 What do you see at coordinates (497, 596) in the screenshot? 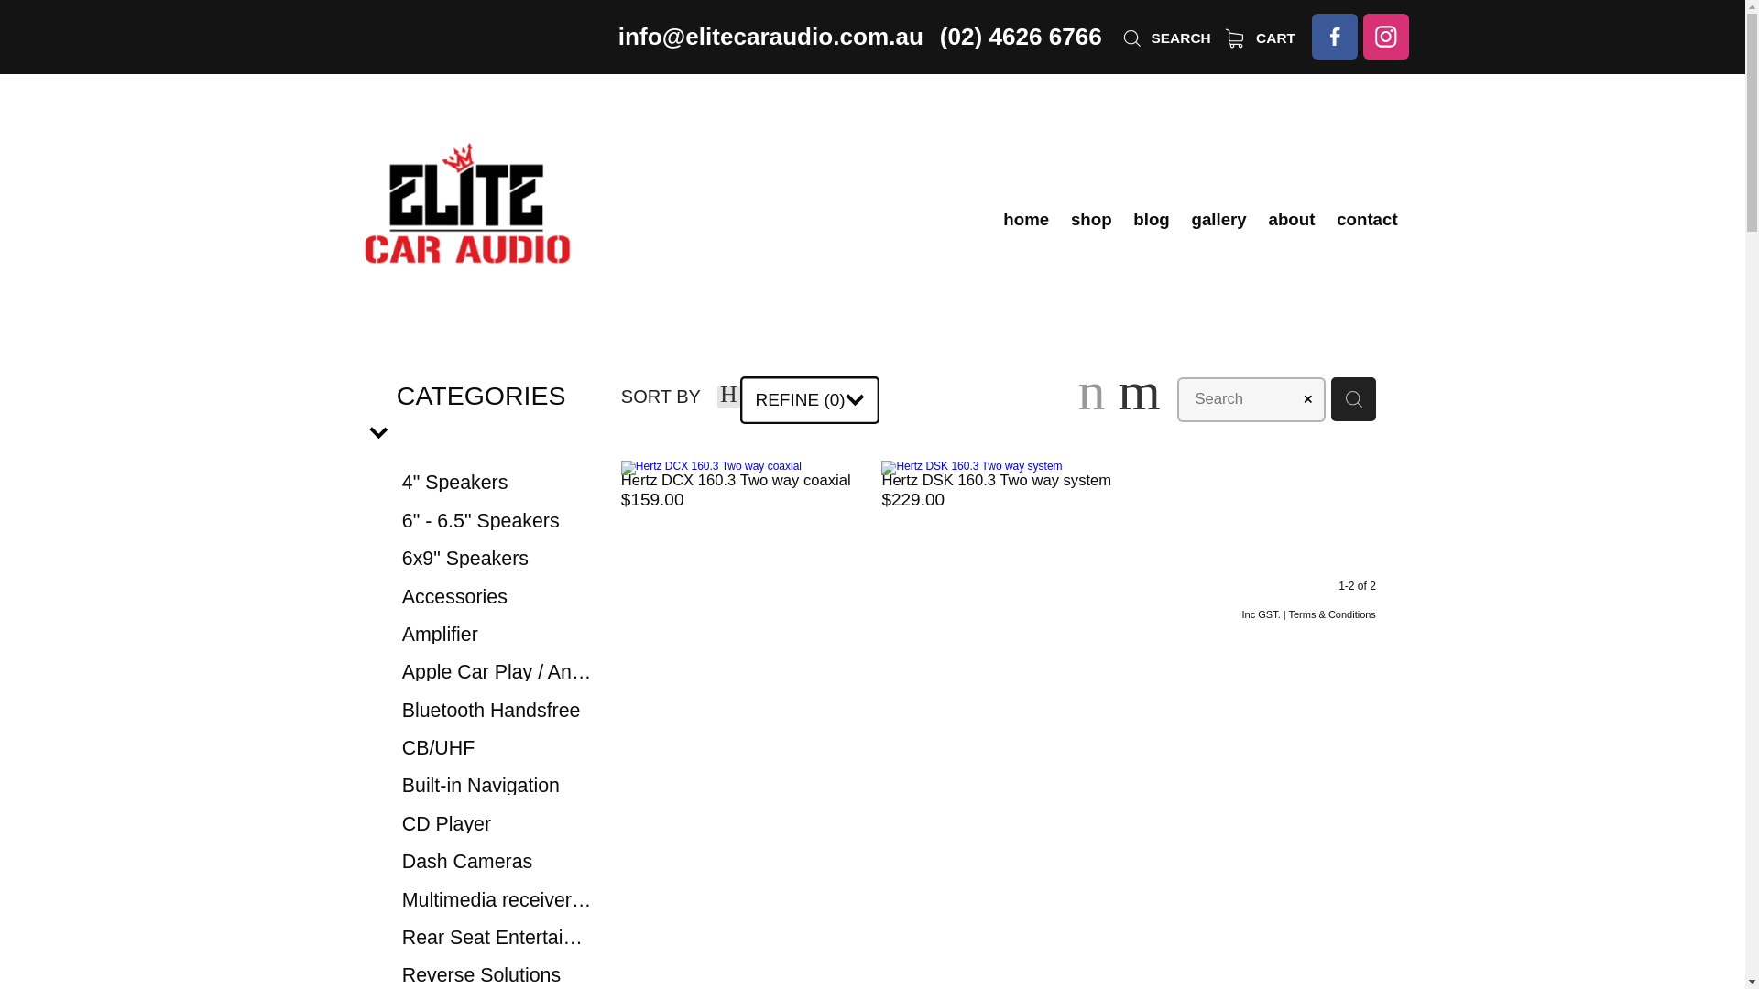
I see `Accessories` at bounding box center [497, 596].